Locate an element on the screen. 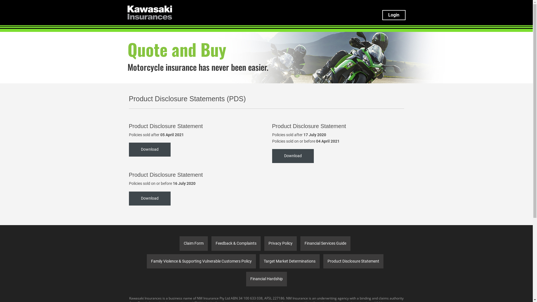 The image size is (537, 302). Download is located at coordinates (149, 150).